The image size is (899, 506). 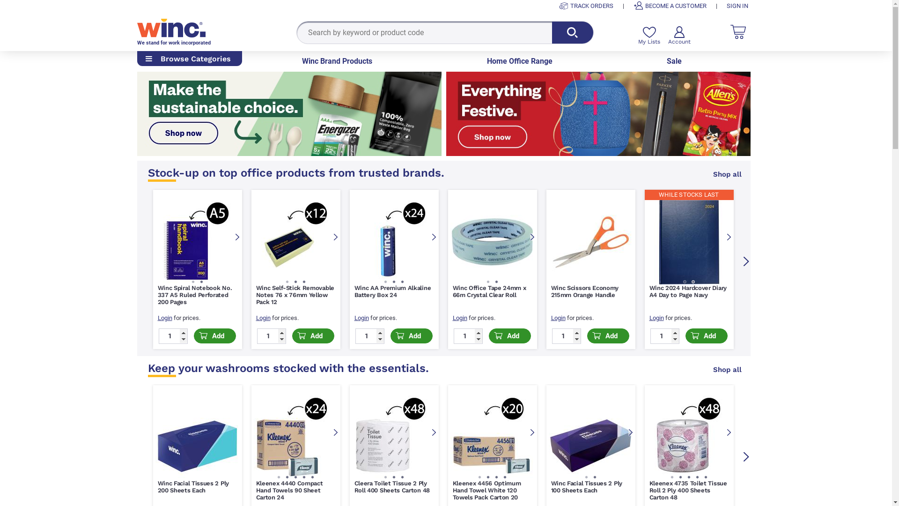 What do you see at coordinates (312, 477) in the screenshot?
I see `Image 5` at bounding box center [312, 477].